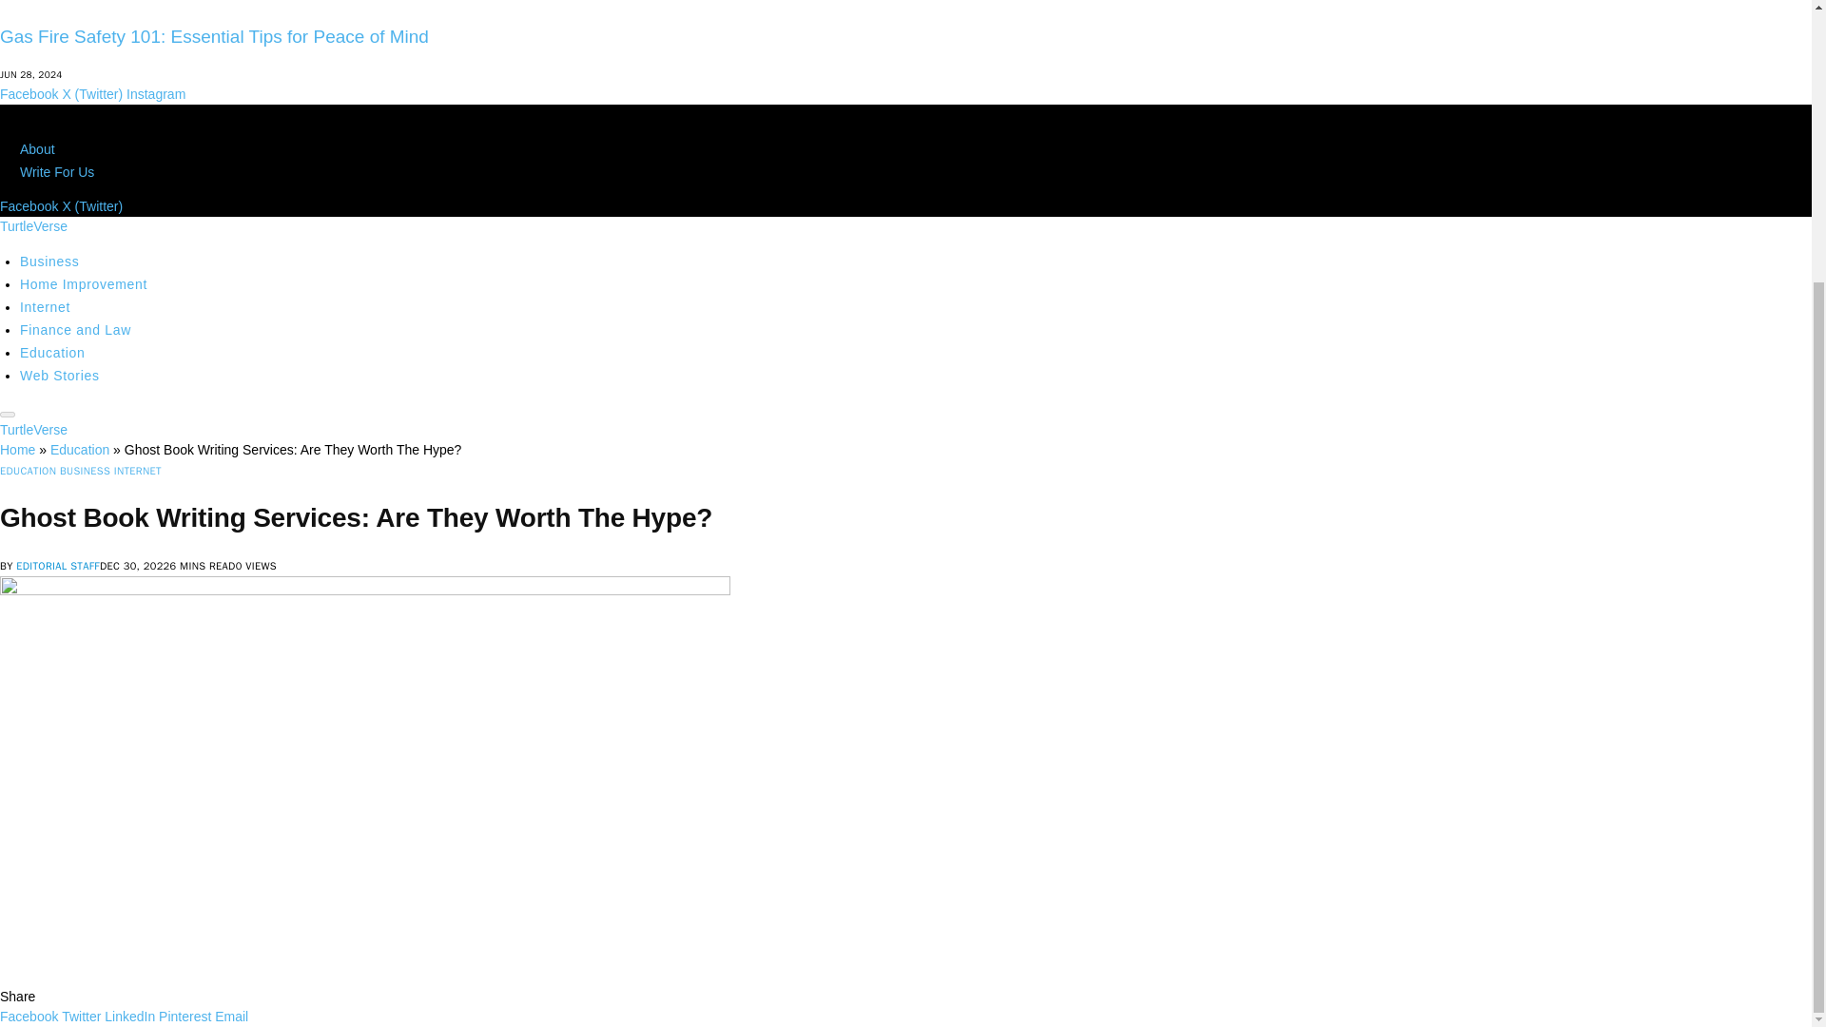 This screenshot has height=1027, width=1826. What do you see at coordinates (84, 283) in the screenshot?
I see `Home Improvement` at bounding box center [84, 283].